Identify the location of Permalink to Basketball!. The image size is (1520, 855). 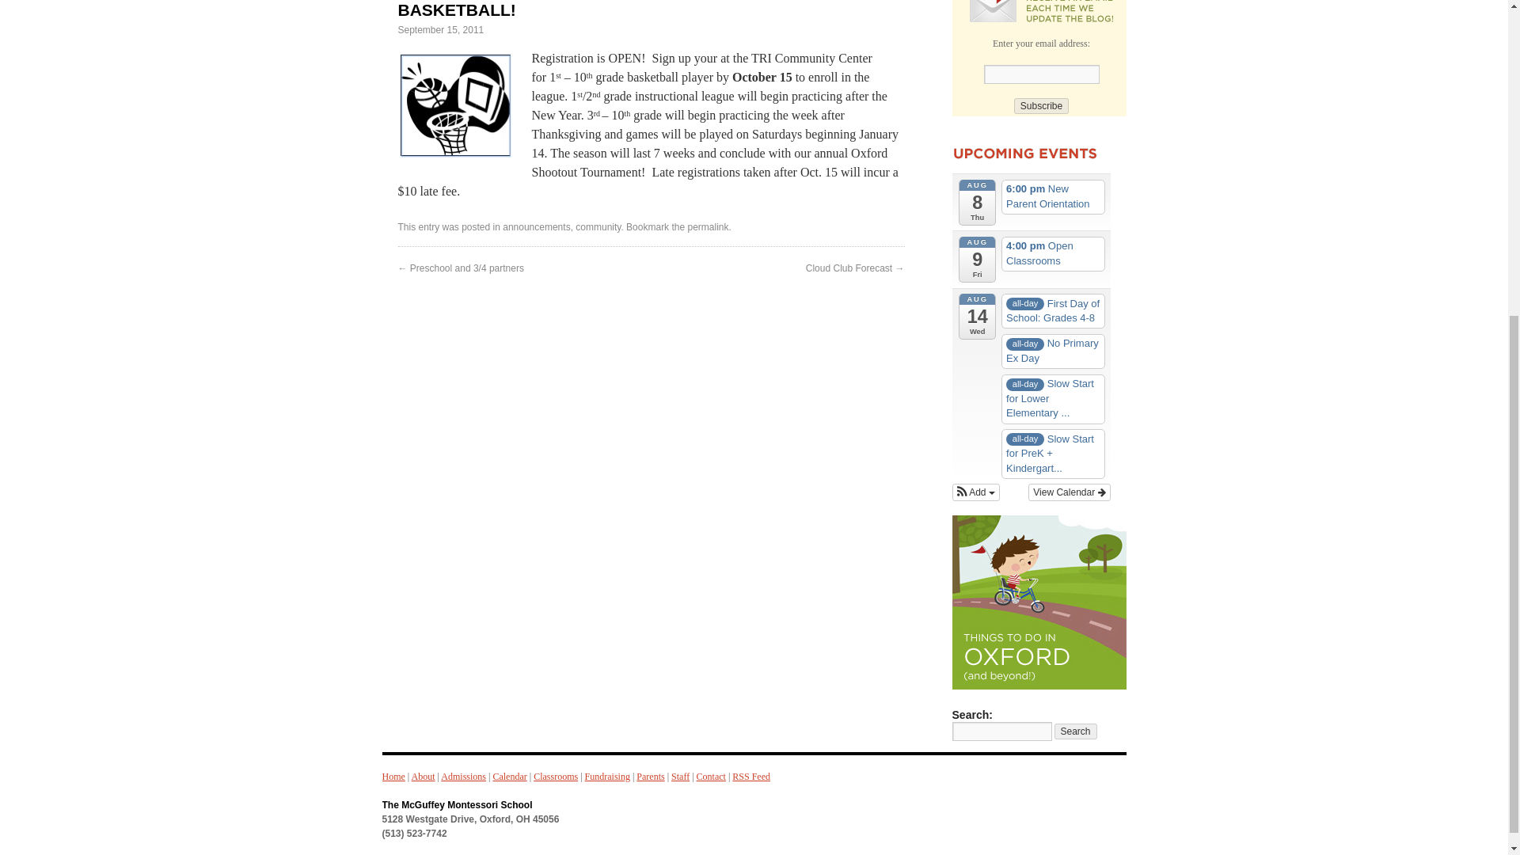
(707, 226).